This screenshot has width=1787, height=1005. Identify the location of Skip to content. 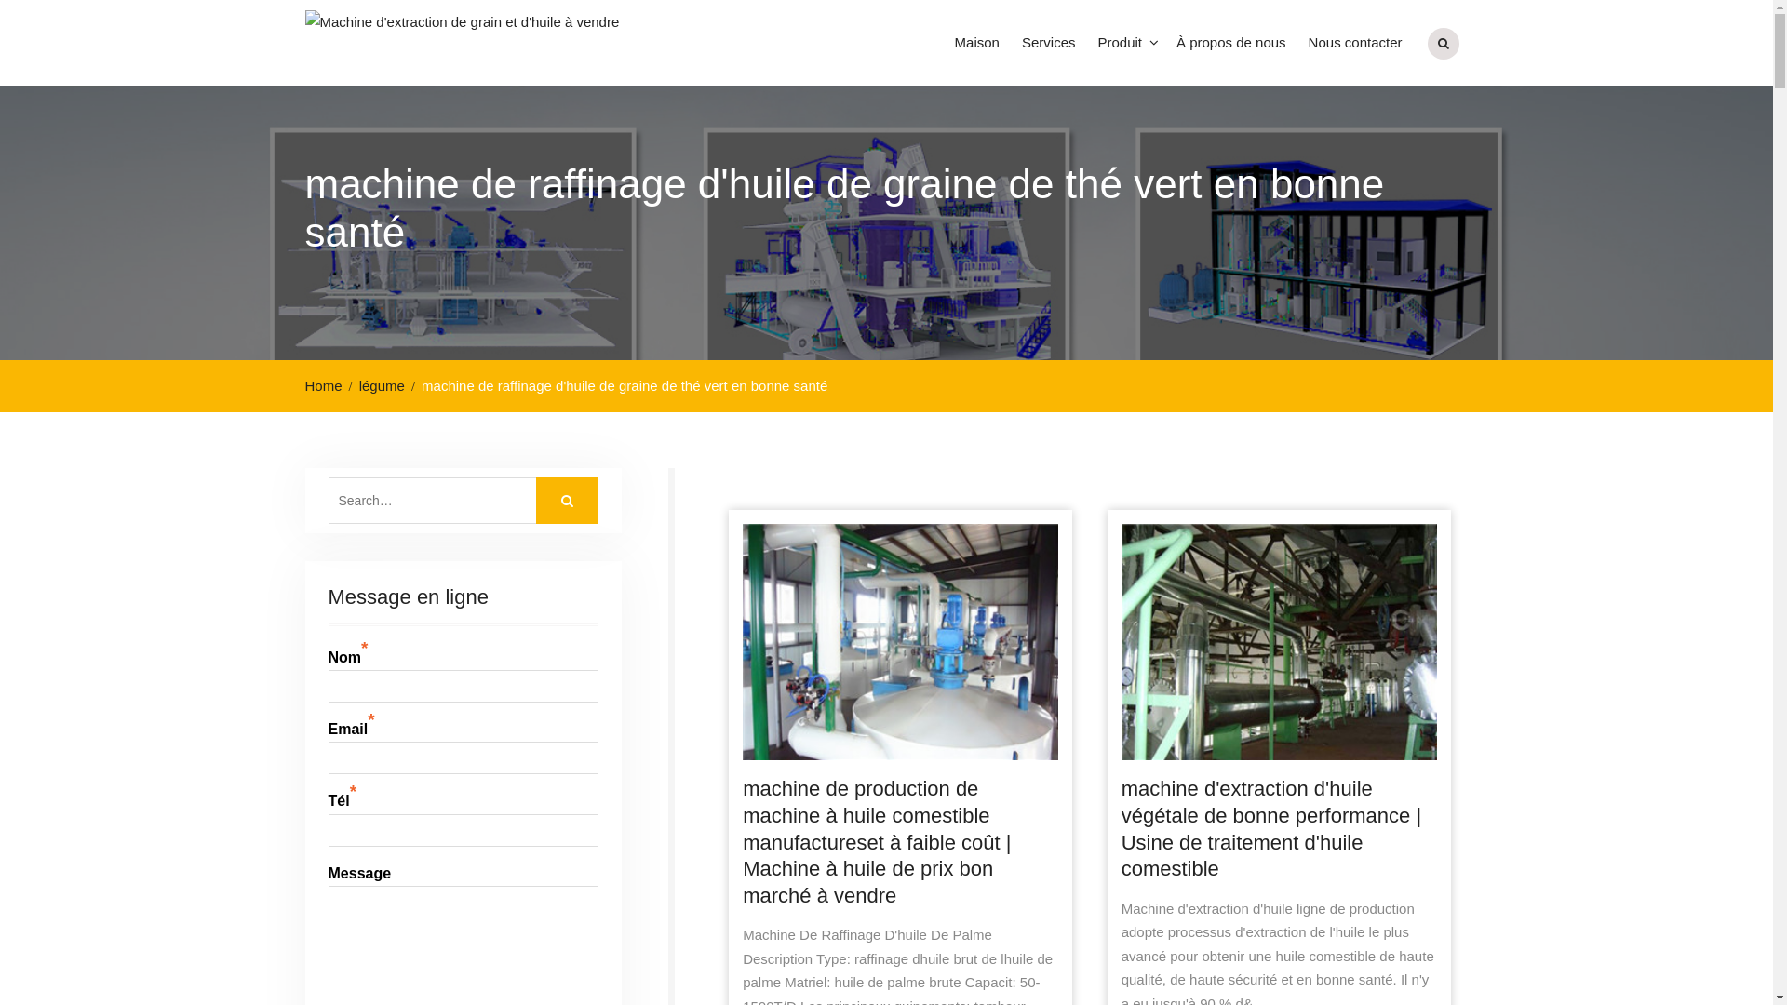
(0, 0).